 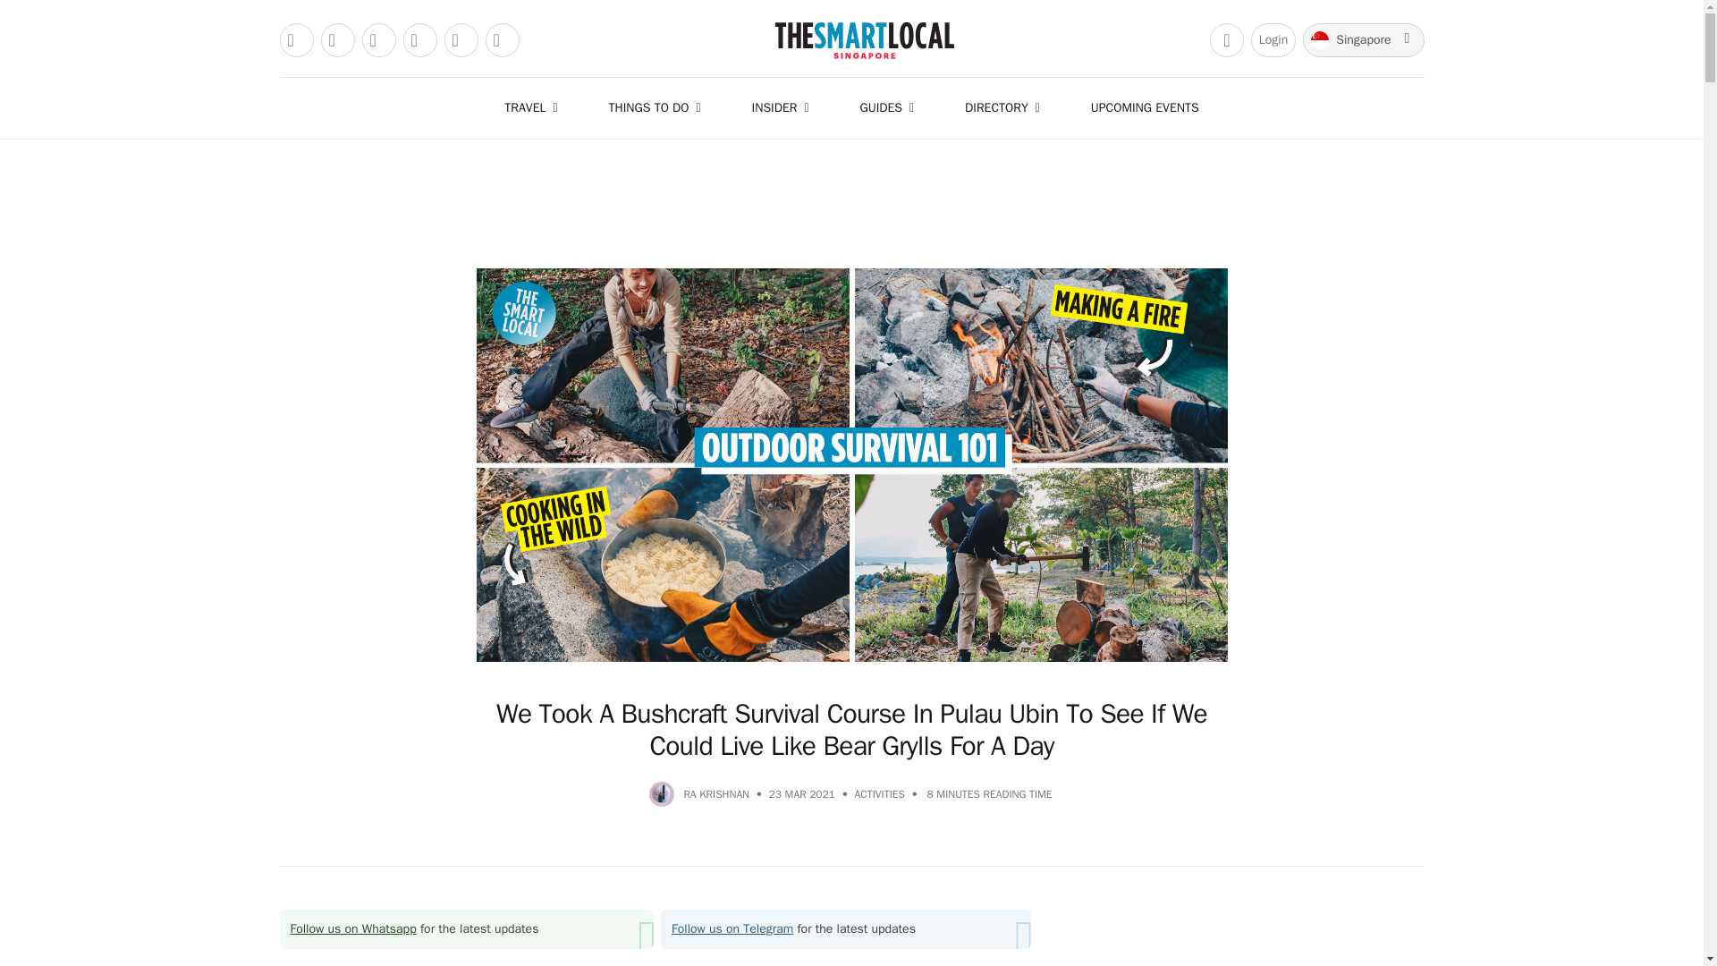 What do you see at coordinates (1227, 39) in the screenshot?
I see `Open search popup` at bounding box center [1227, 39].